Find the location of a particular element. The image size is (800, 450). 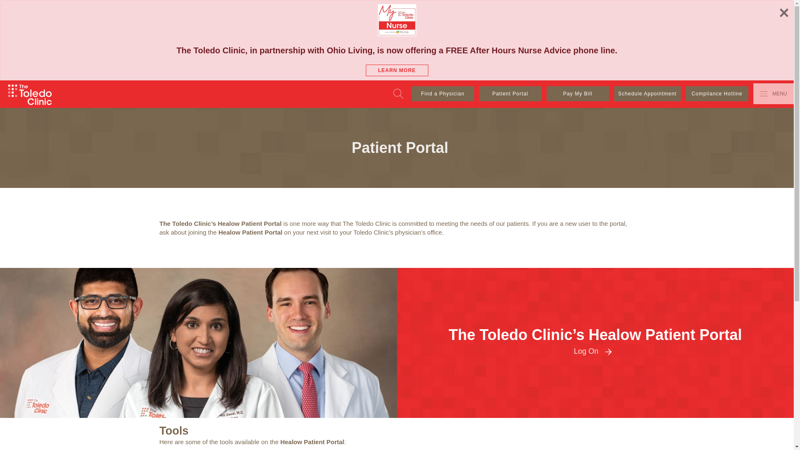

Pay My Bill is located at coordinates (577, 94).